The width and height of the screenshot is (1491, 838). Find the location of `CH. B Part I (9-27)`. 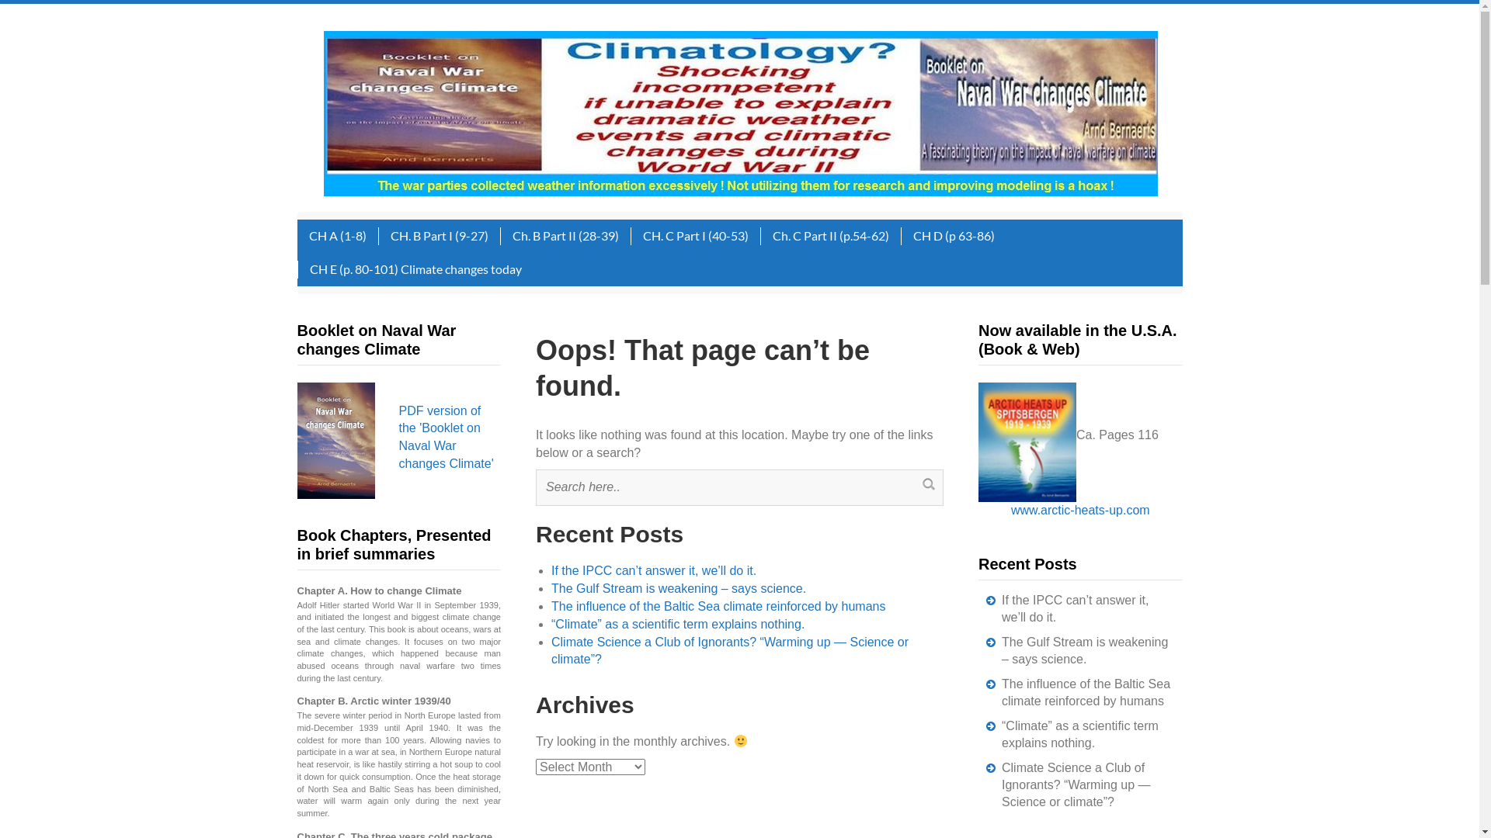

CH. B Part I (9-27) is located at coordinates (438, 236).